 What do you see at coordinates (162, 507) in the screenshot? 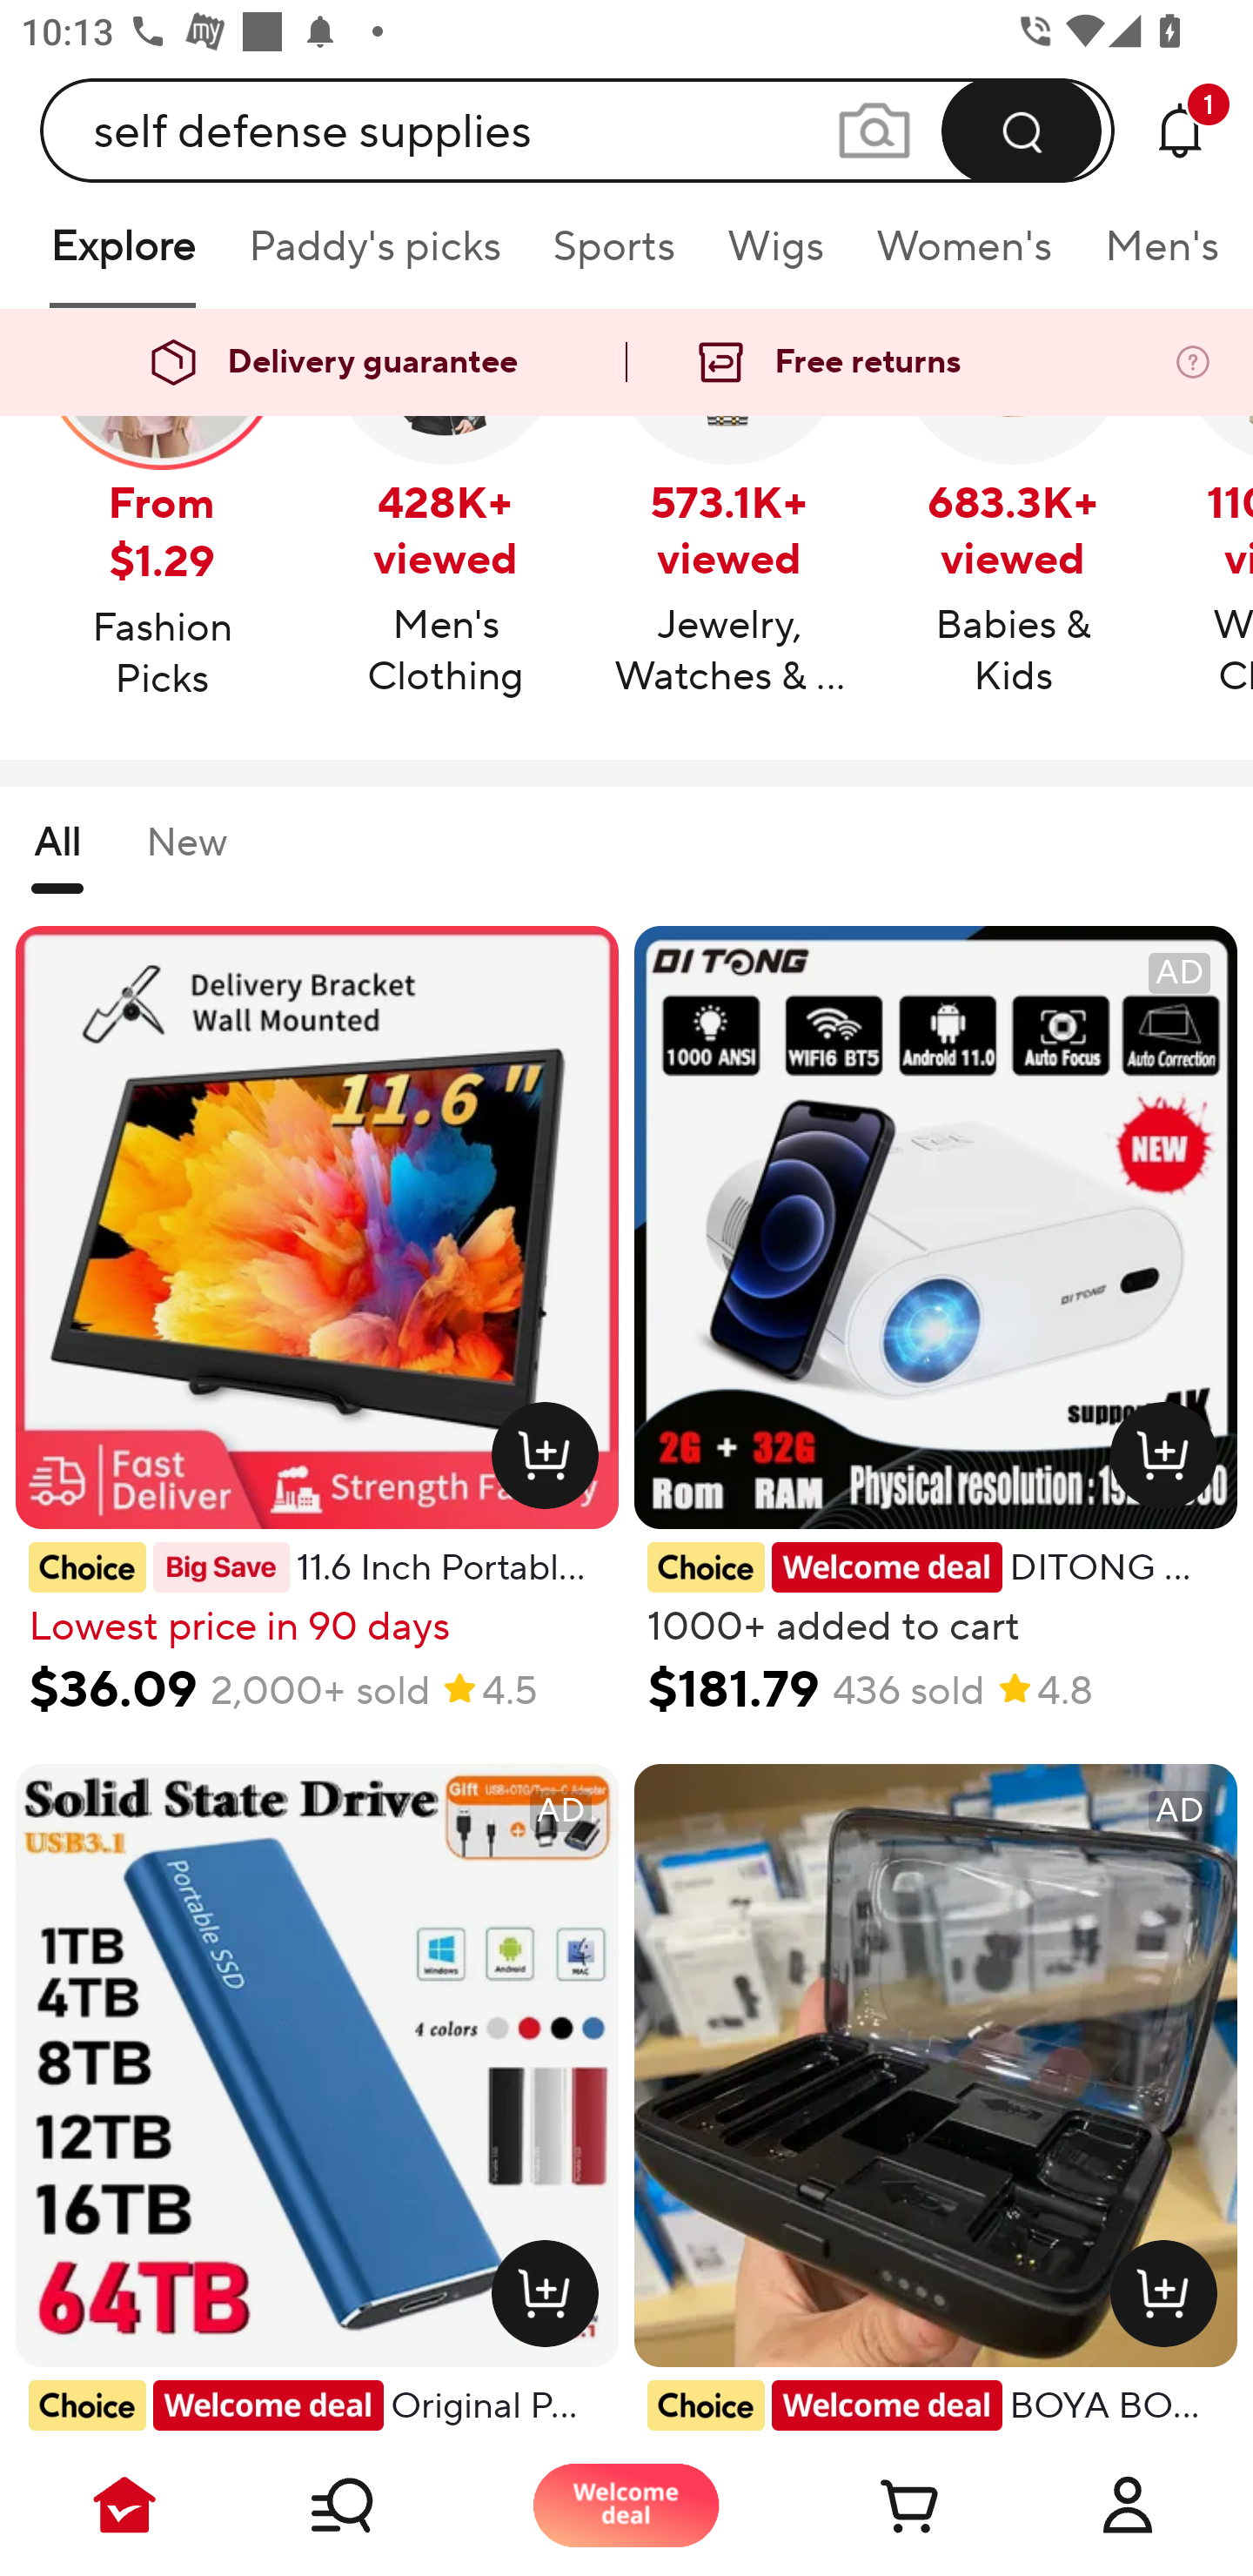
I see `From $1.29 Fashion Picks` at bounding box center [162, 507].